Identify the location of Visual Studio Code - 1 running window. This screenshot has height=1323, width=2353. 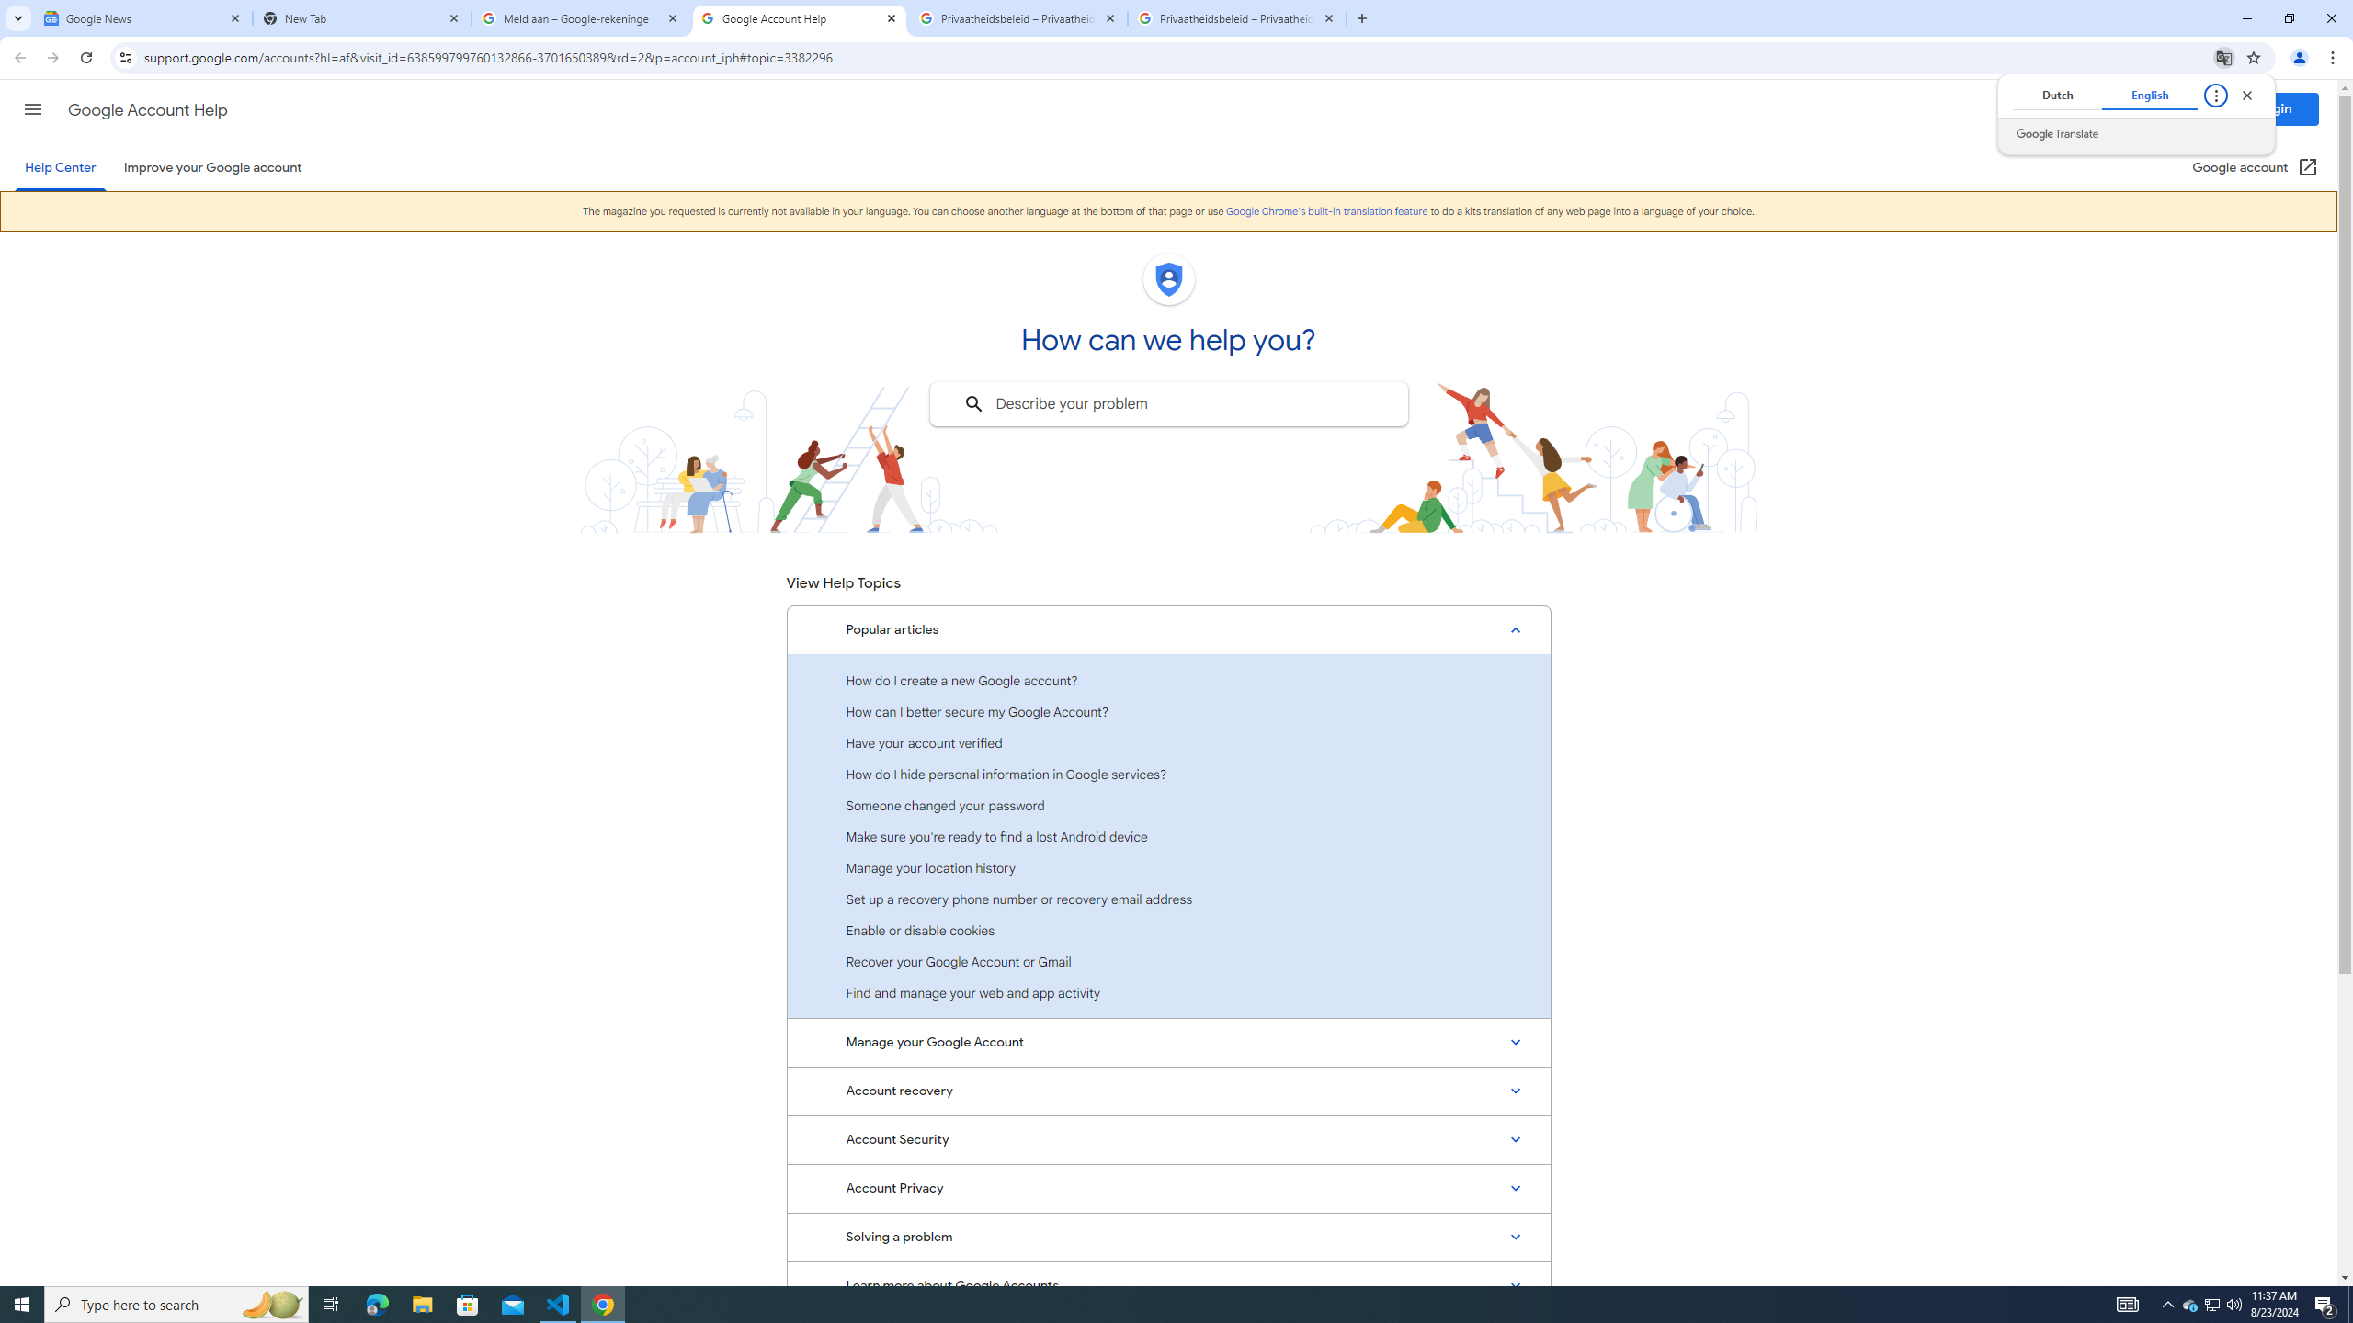
(559, 1305).